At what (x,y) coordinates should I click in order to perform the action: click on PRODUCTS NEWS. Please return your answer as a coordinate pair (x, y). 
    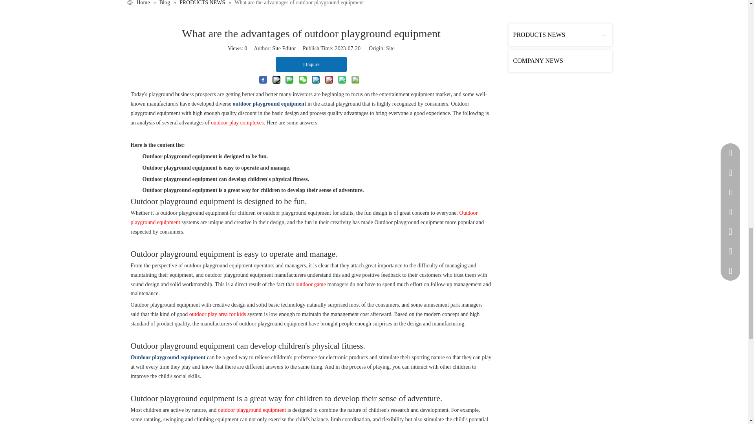
    Looking at the image, I should click on (560, 35).